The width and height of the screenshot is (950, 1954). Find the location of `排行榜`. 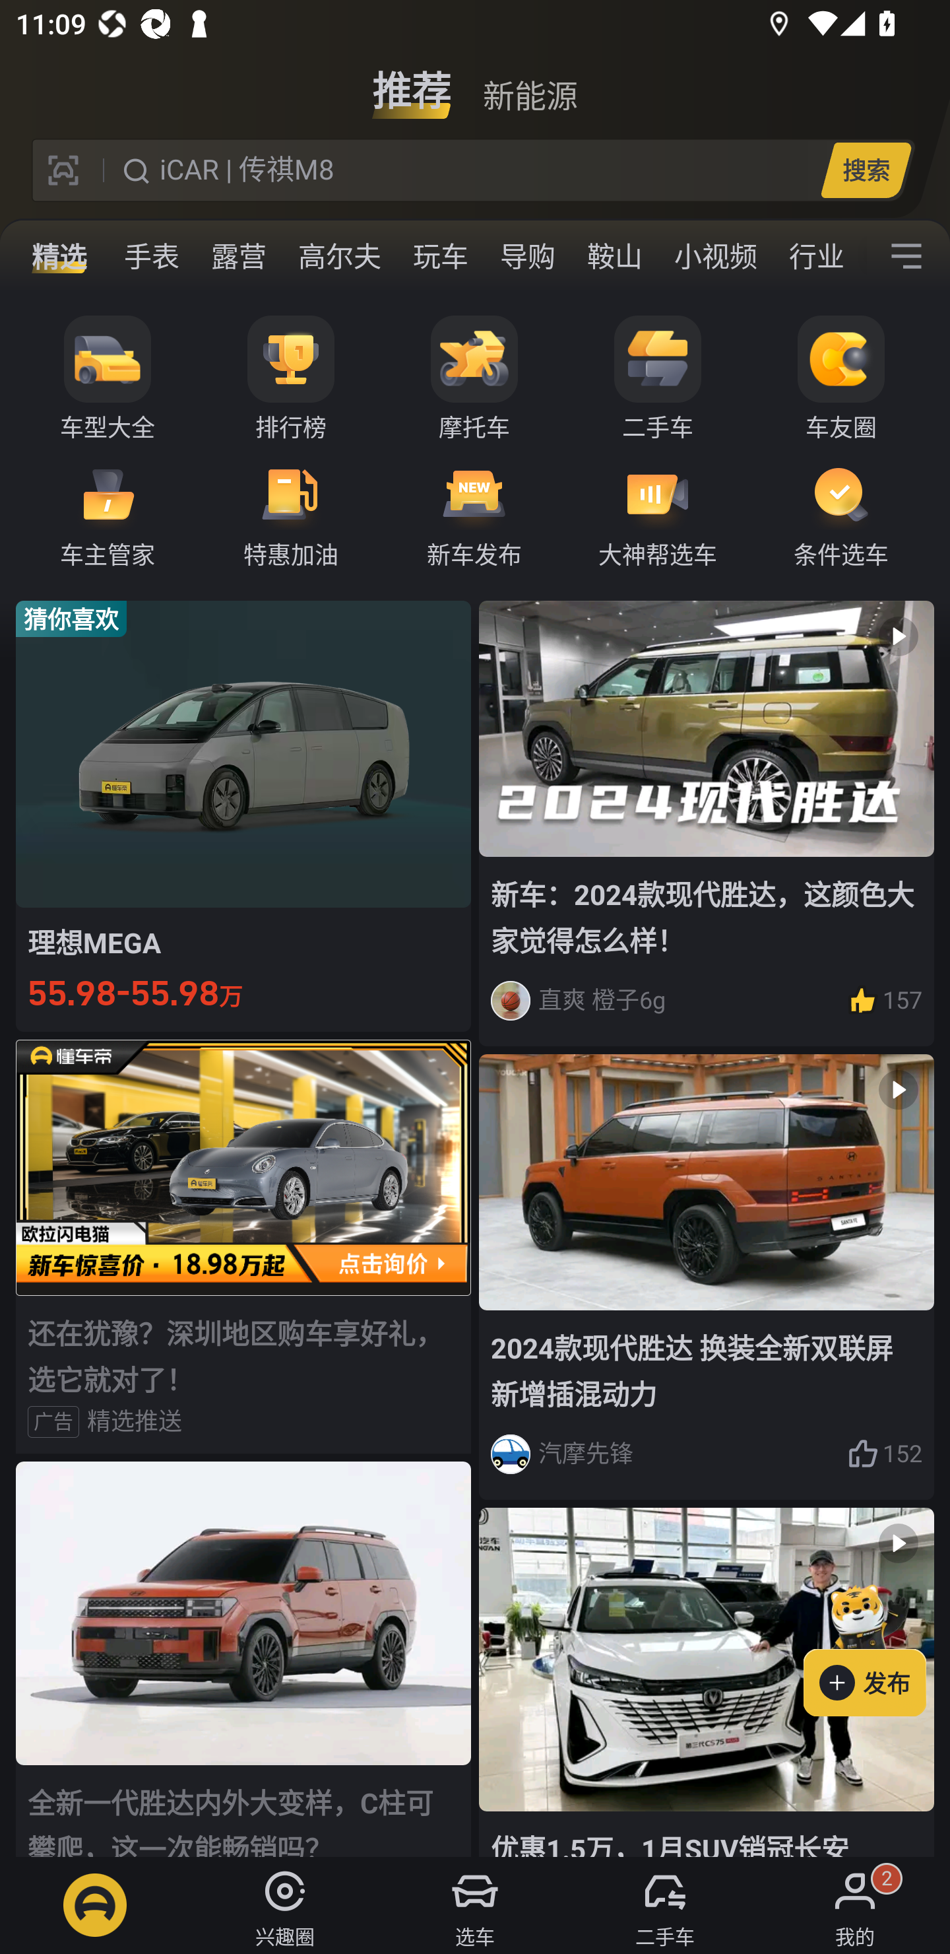

排行榜 is located at coordinates (291, 379).